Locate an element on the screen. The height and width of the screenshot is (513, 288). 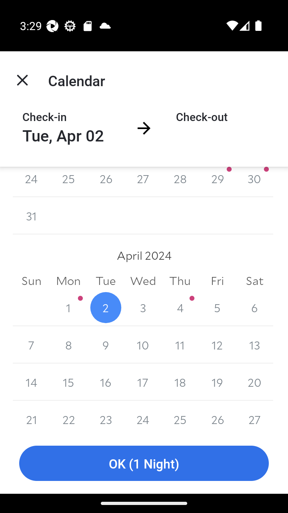
Fri is located at coordinates (217, 281).